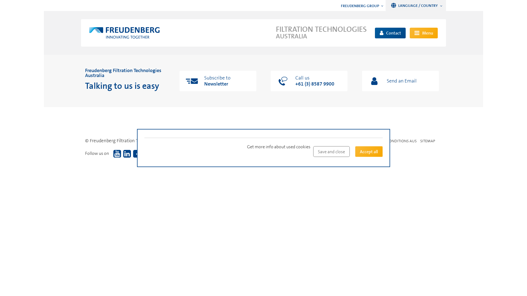  What do you see at coordinates (363, 6) in the screenshot?
I see `FREUDENBERG GROUP` at bounding box center [363, 6].